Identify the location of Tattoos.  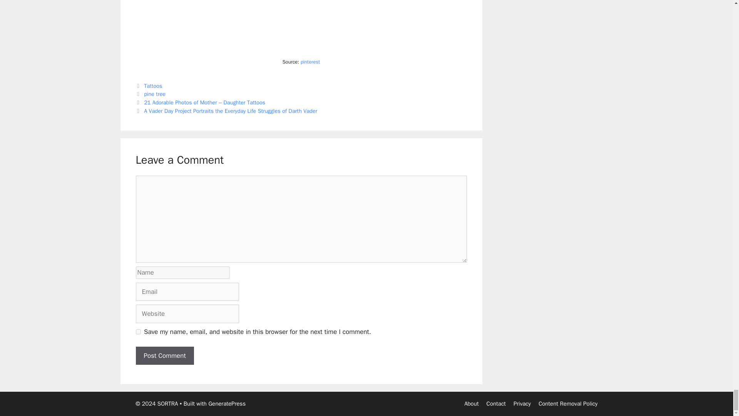
(153, 86).